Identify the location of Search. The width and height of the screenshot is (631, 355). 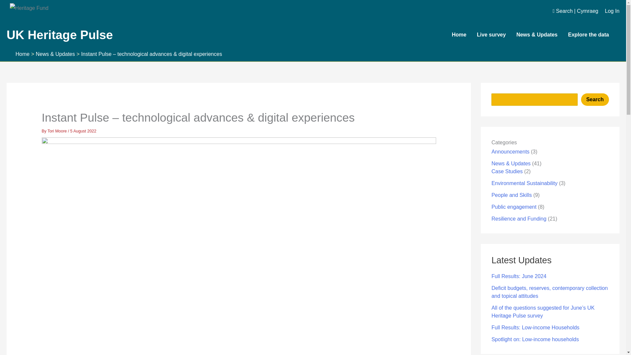
(595, 99).